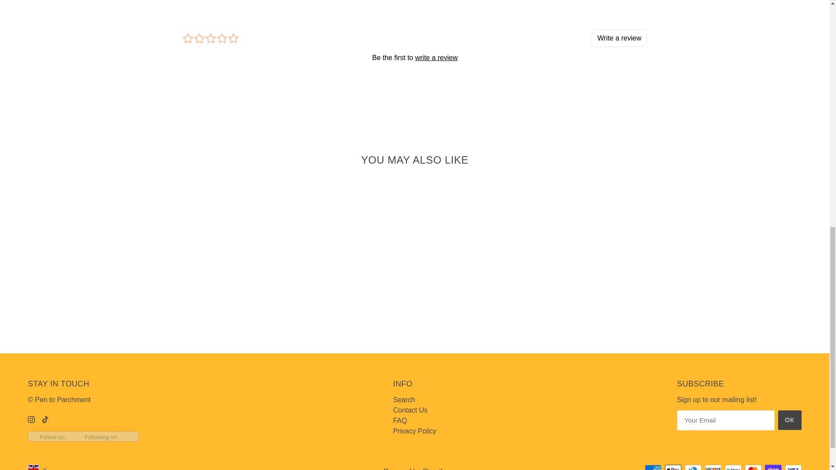 Image resolution: width=836 pixels, height=470 pixels. What do you see at coordinates (404, 399) in the screenshot?
I see `Search` at bounding box center [404, 399].